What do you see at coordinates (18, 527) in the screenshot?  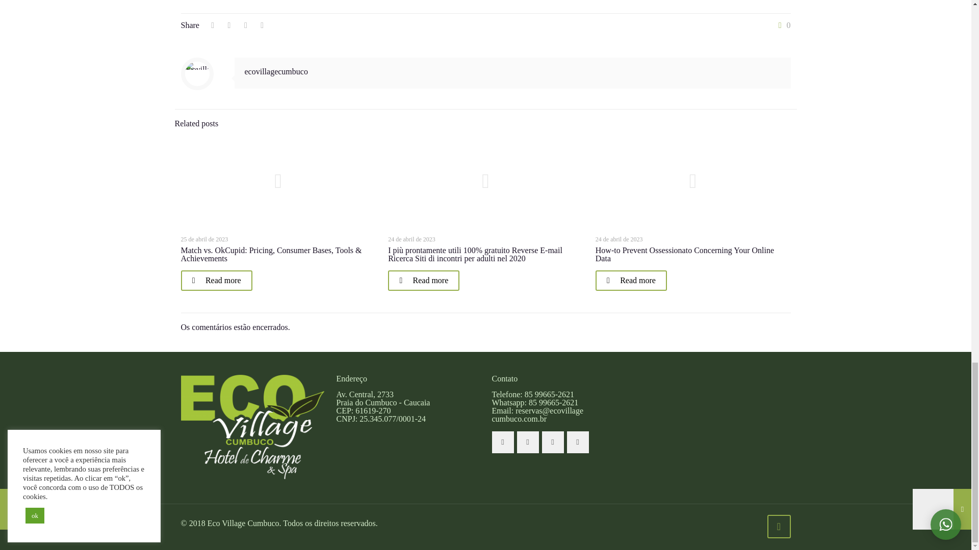 I see `Desenvolvimento de sites em Fortaleza` at bounding box center [18, 527].